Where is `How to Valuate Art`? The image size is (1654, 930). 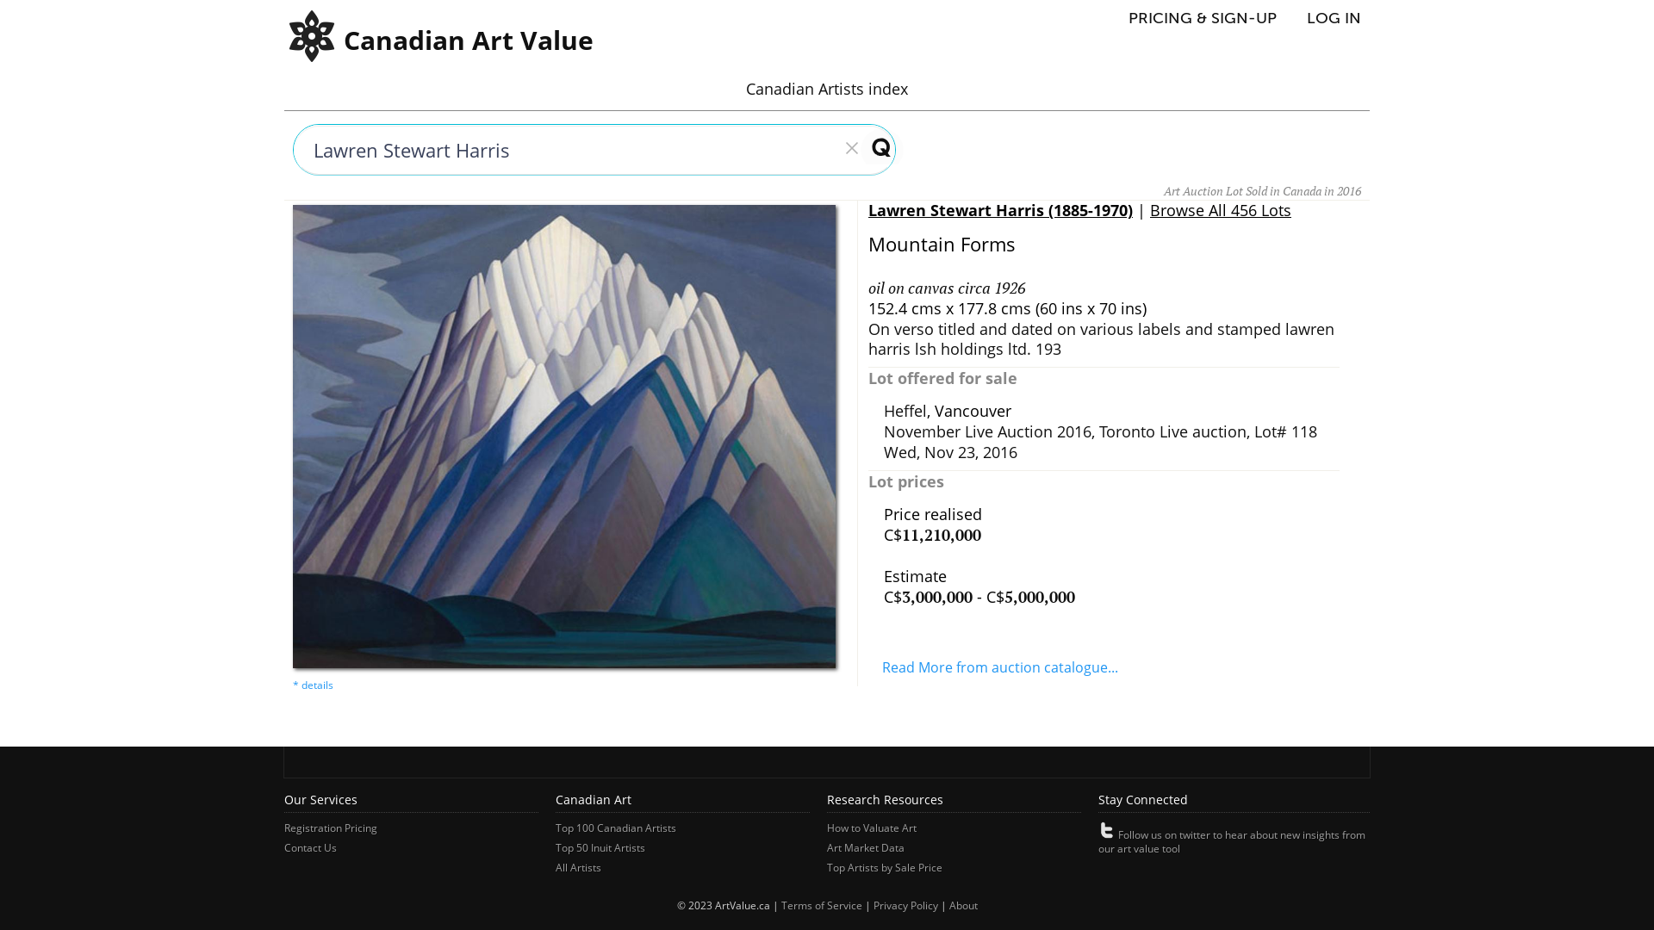
How to Valuate Art is located at coordinates (872, 828).